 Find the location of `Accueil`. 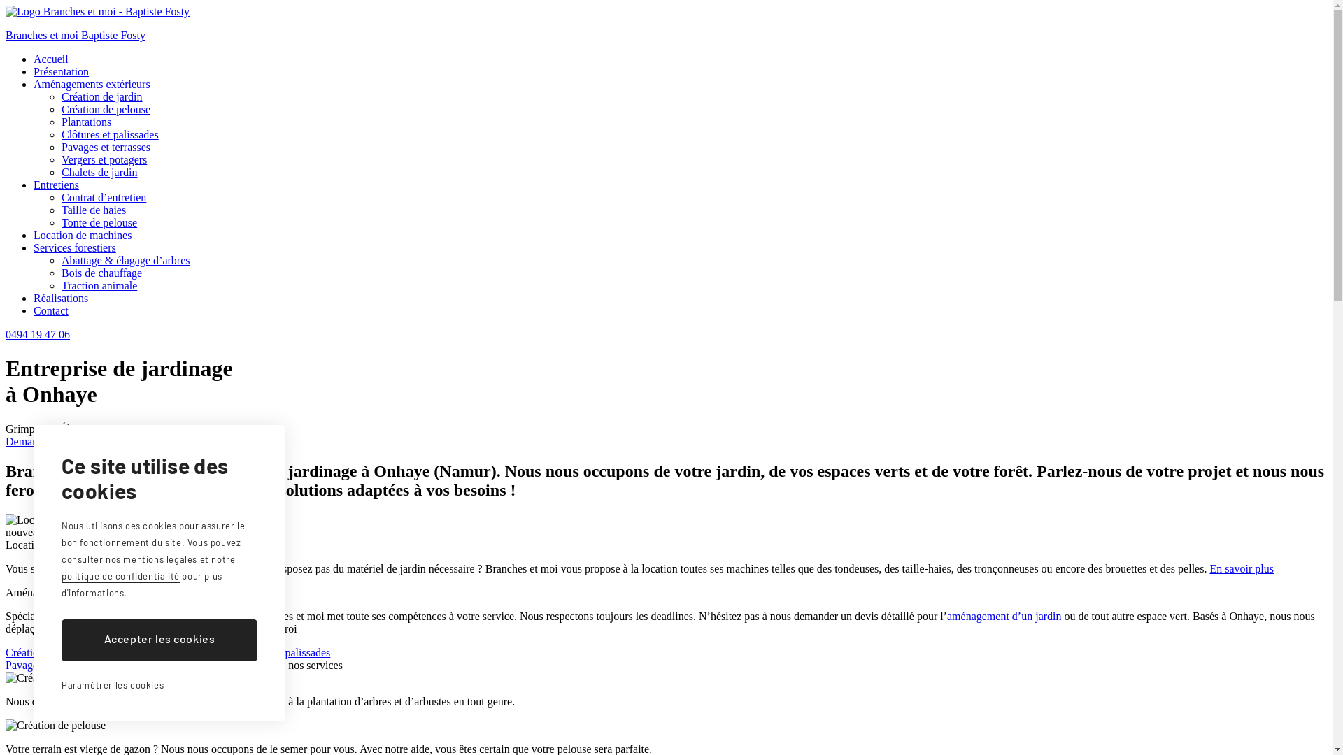

Accueil is located at coordinates (51, 59).